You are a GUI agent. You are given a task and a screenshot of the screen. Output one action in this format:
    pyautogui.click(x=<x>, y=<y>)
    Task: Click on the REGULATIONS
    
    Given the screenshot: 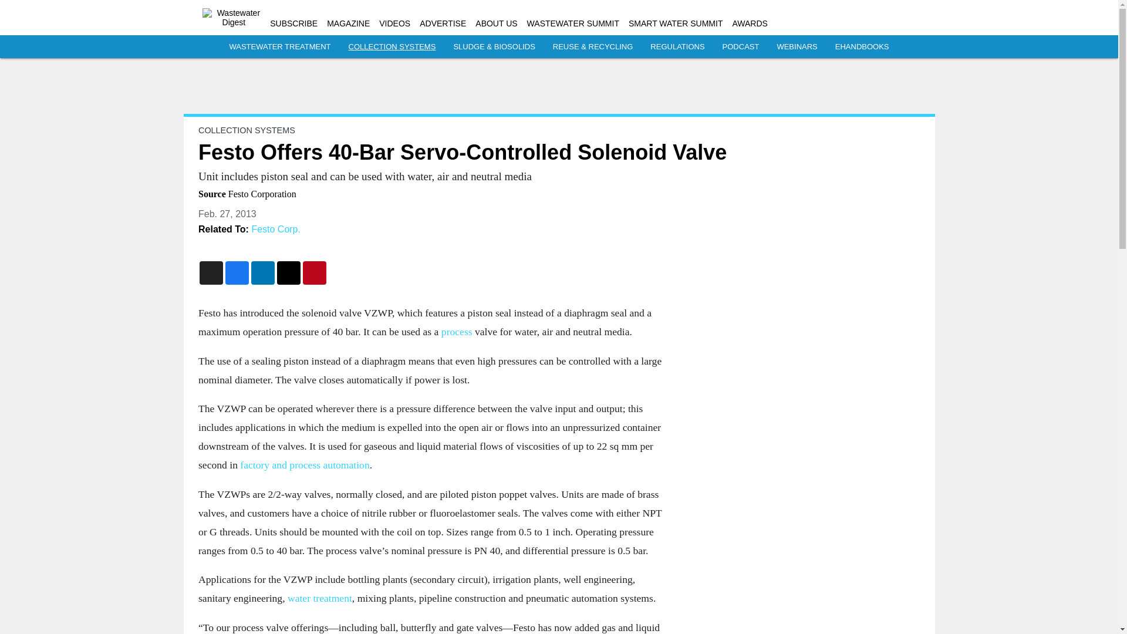 What is the action you would take?
    pyautogui.click(x=677, y=47)
    